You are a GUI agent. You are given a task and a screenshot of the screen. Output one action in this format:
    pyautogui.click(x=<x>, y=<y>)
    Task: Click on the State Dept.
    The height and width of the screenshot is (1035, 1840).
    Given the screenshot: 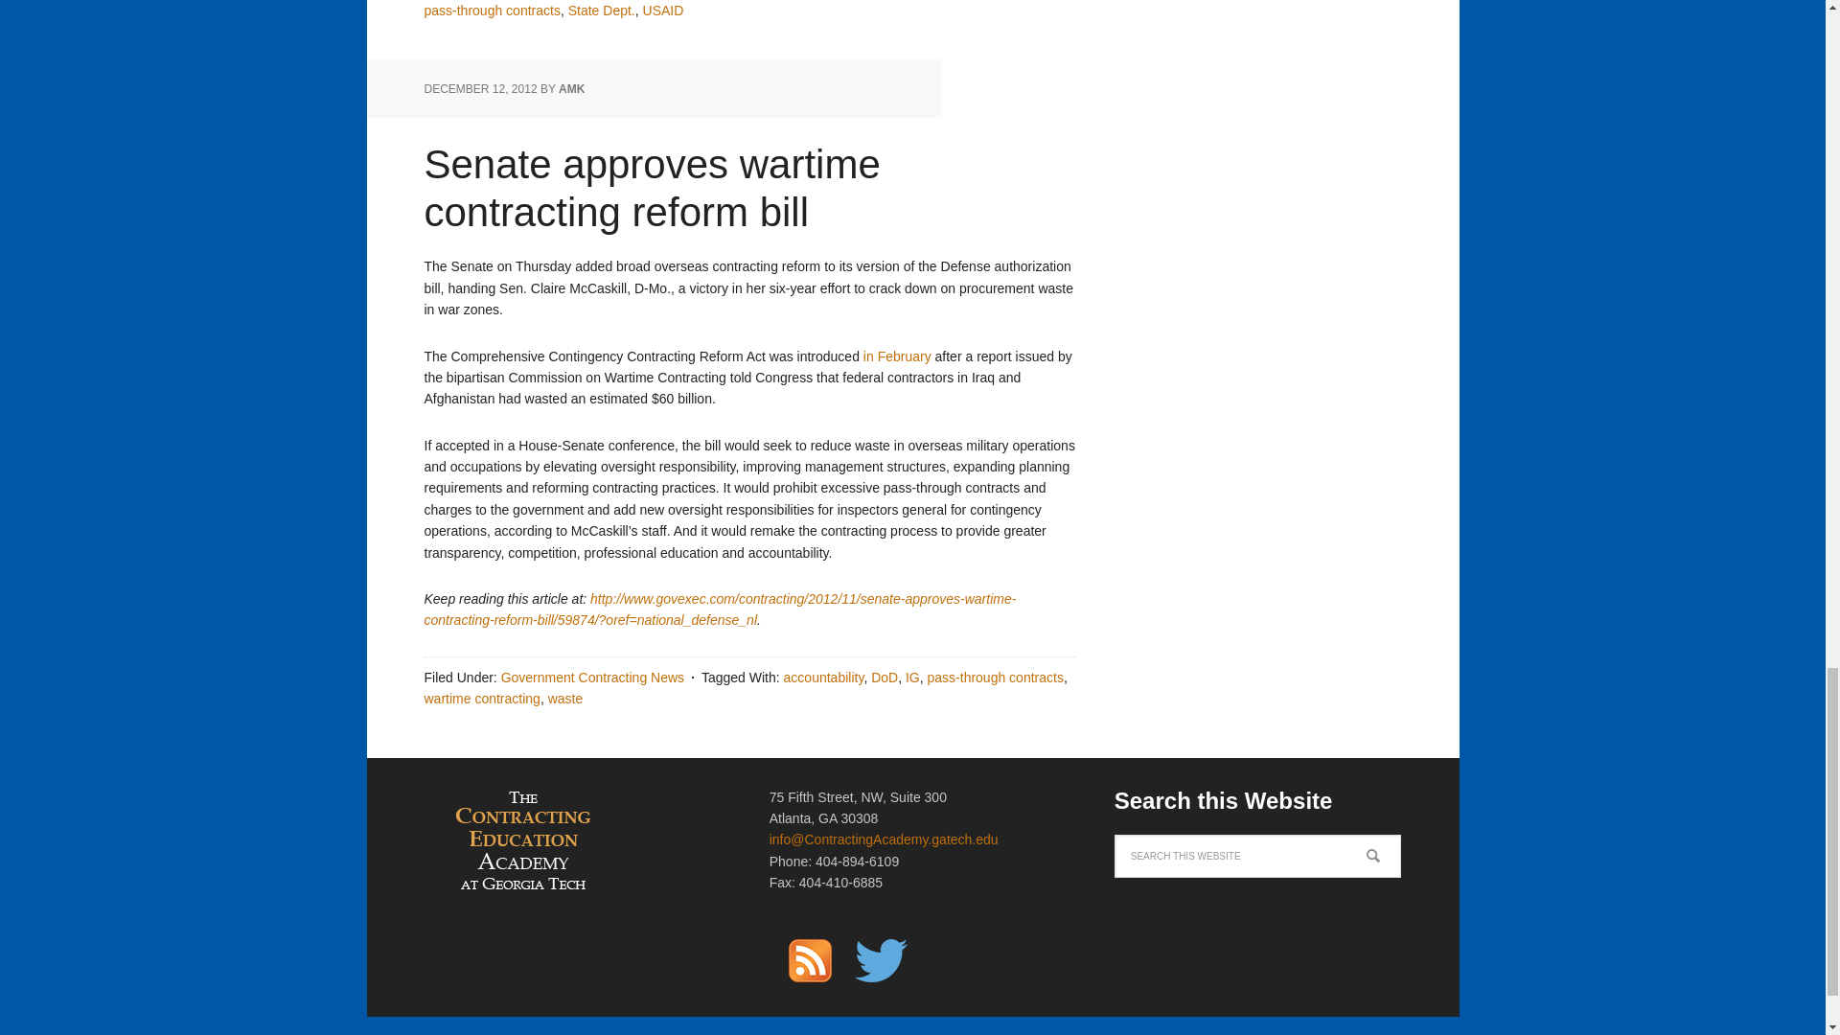 What is the action you would take?
    pyautogui.click(x=602, y=11)
    